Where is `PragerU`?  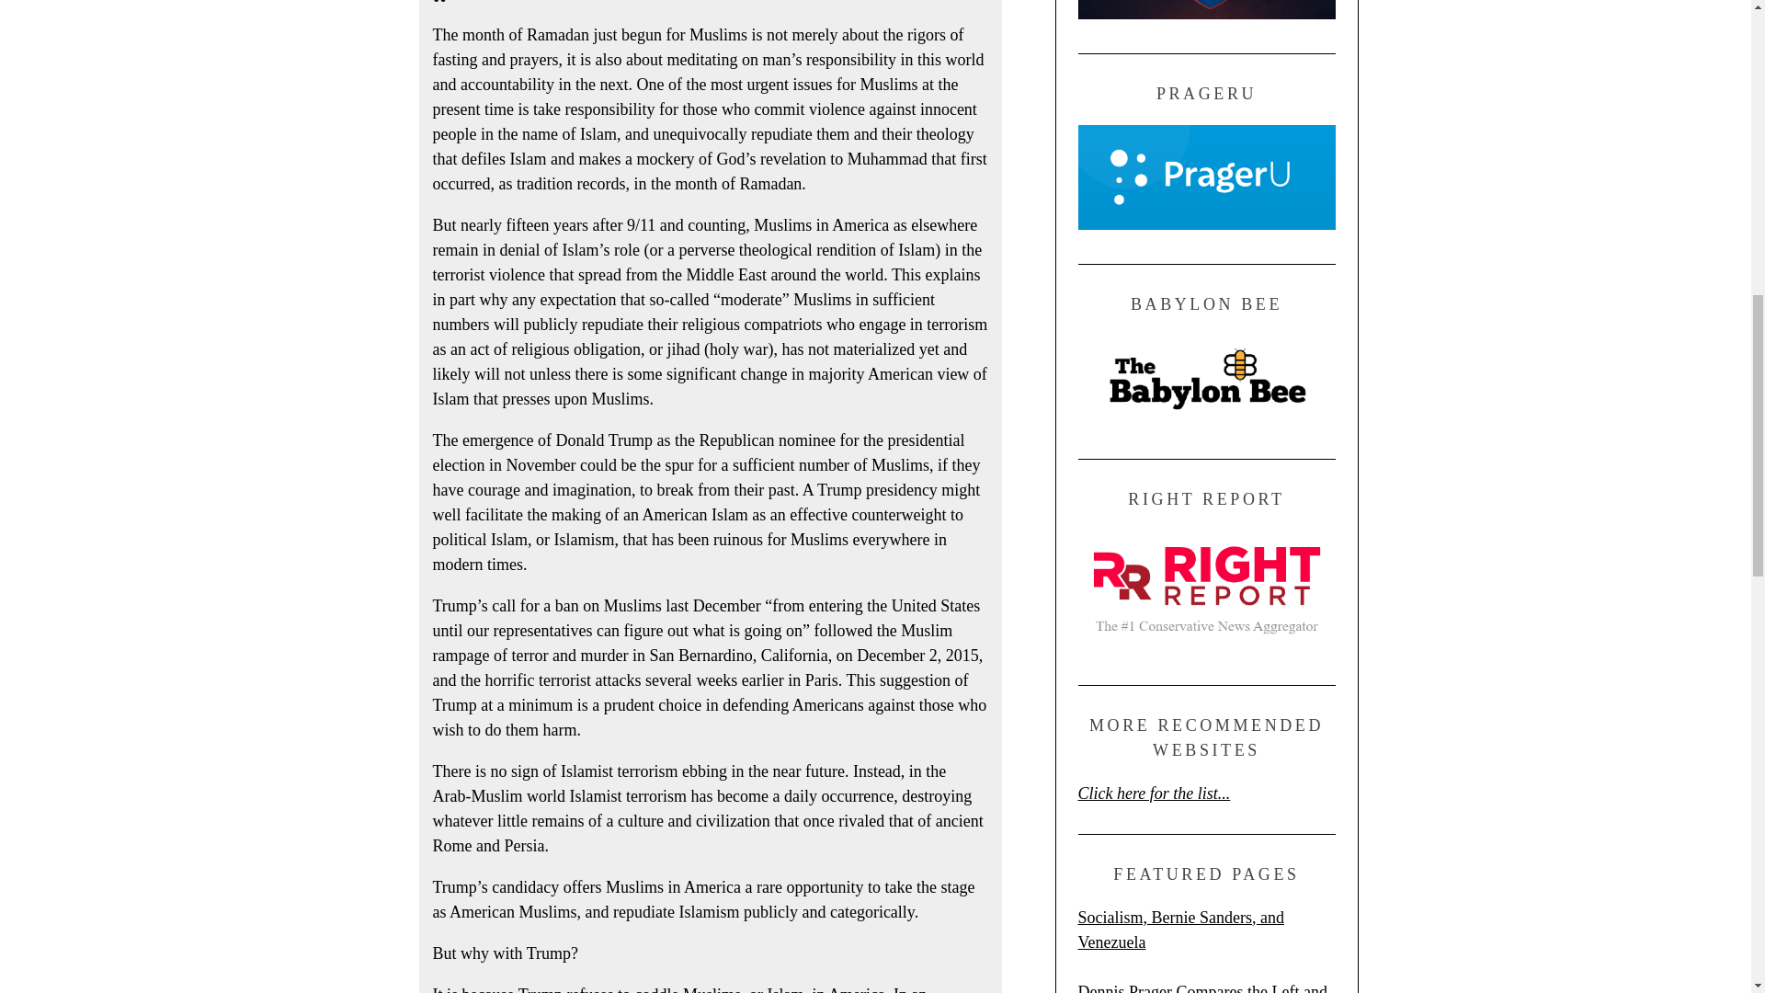
PragerU is located at coordinates (1205, 224).